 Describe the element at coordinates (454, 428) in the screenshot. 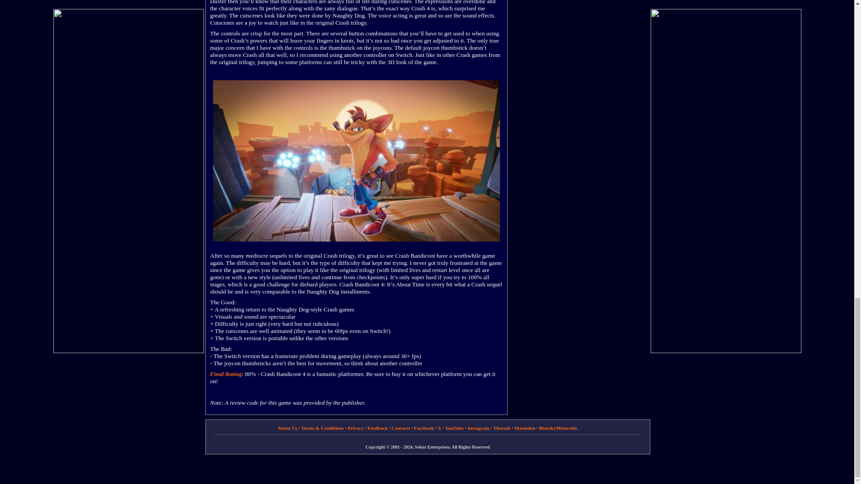

I see `YouTube` at that location.